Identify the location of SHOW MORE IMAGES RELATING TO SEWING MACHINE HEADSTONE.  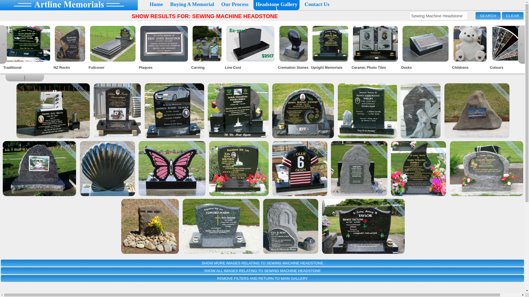
(262, 263).